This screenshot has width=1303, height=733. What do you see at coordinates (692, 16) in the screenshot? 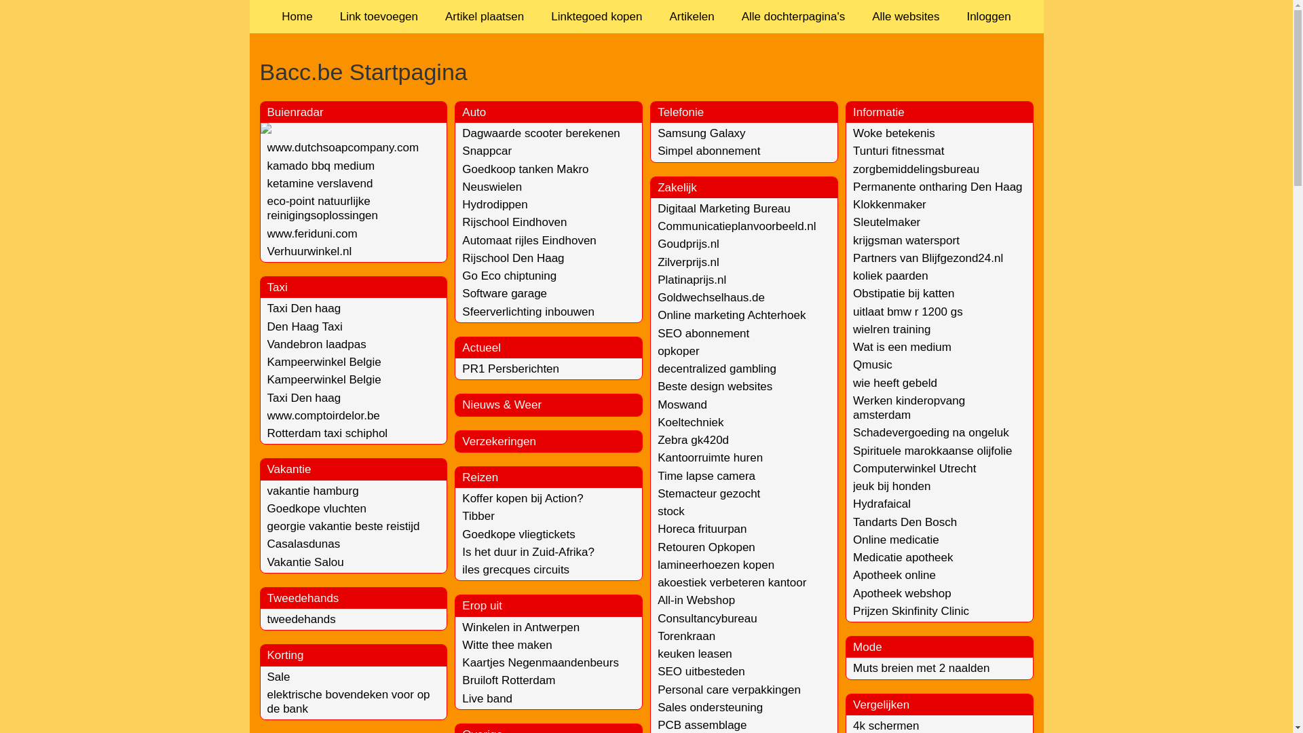
I see `Artikelen` at bounding box center [692, 16].